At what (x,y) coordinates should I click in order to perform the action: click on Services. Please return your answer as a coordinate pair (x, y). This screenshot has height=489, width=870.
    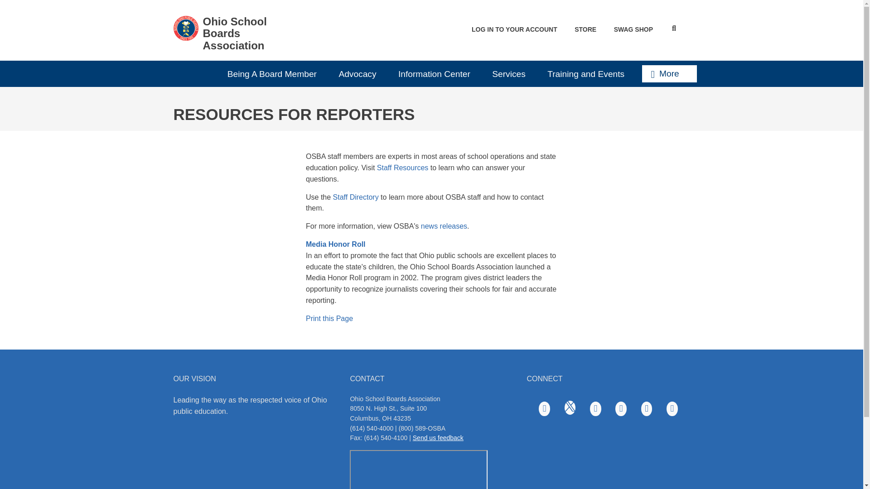
    Looking at the image, I should click on (513, 73).